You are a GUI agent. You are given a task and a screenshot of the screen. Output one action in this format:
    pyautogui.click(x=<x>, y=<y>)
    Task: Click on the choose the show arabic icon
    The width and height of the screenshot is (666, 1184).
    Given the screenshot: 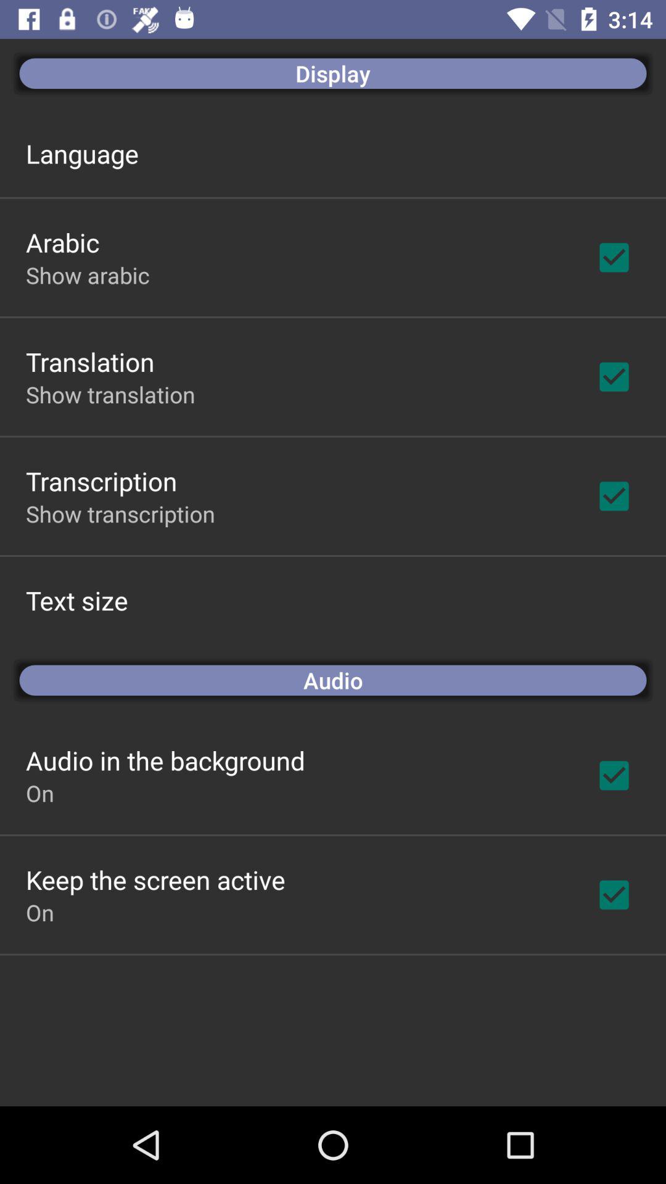 What is the action you would take?
    pyautogui.click(x=88, y=275)
    